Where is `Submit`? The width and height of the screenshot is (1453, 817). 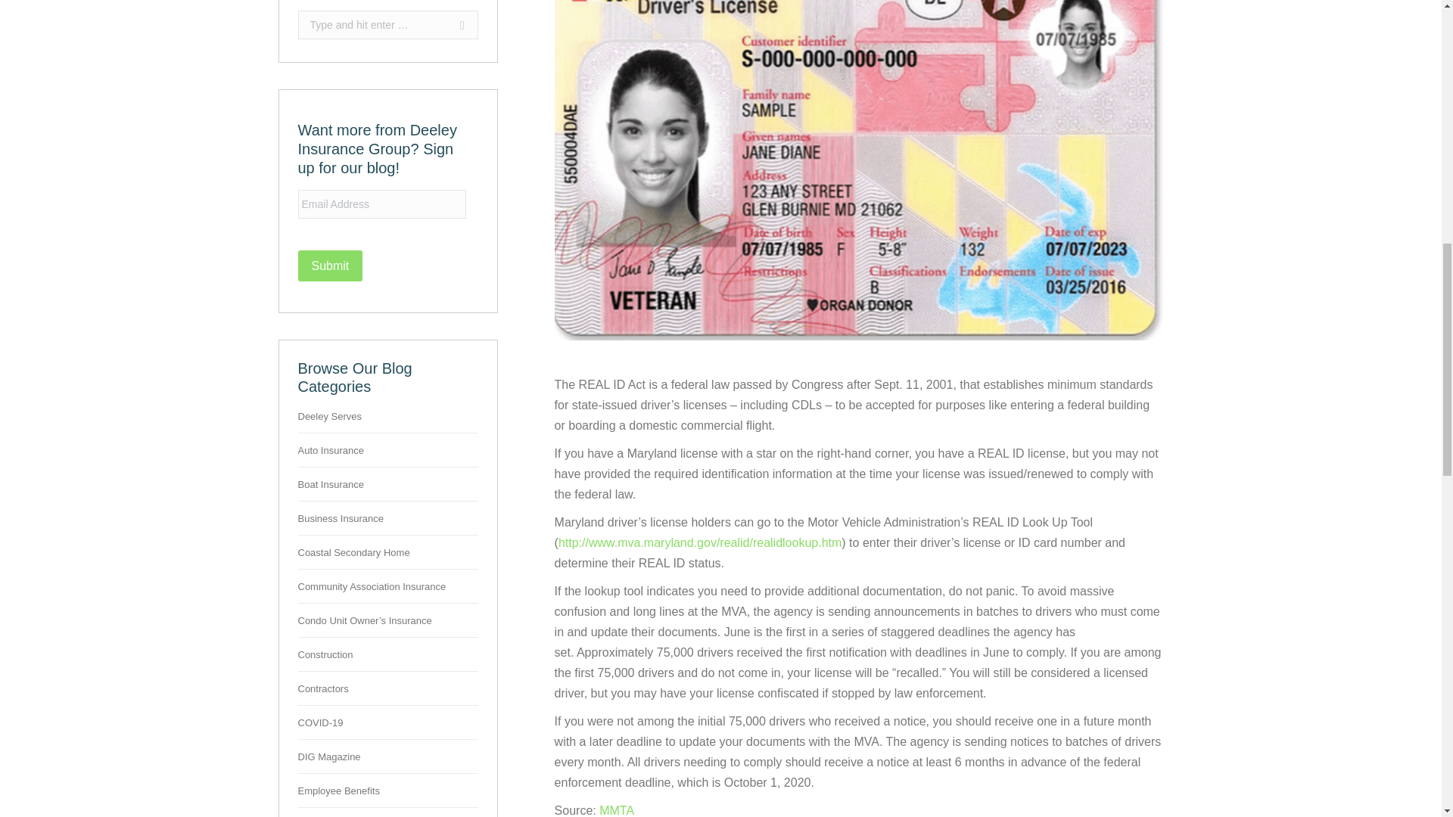
Submit is located at coordinates (330, 265).